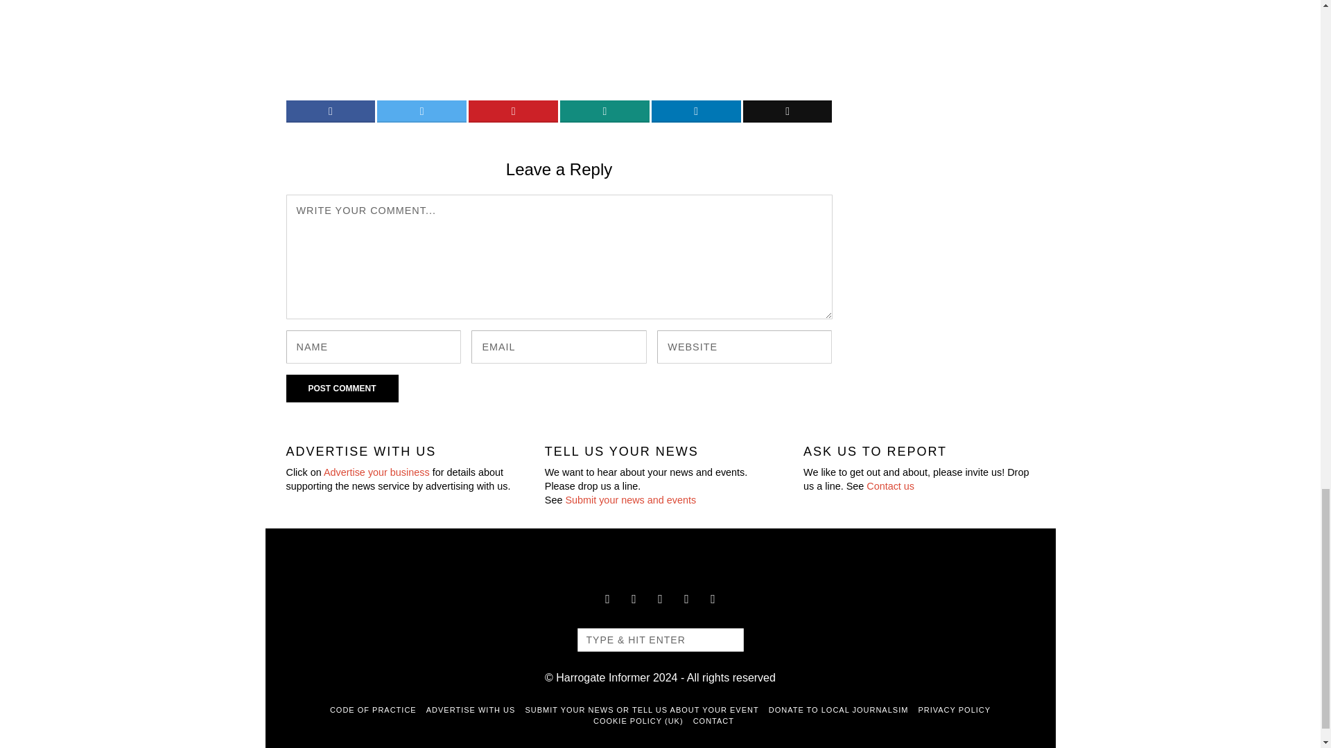 The width and height of the screenshot is (1331, 748). I want to click on Contact us, so click(890, 486).